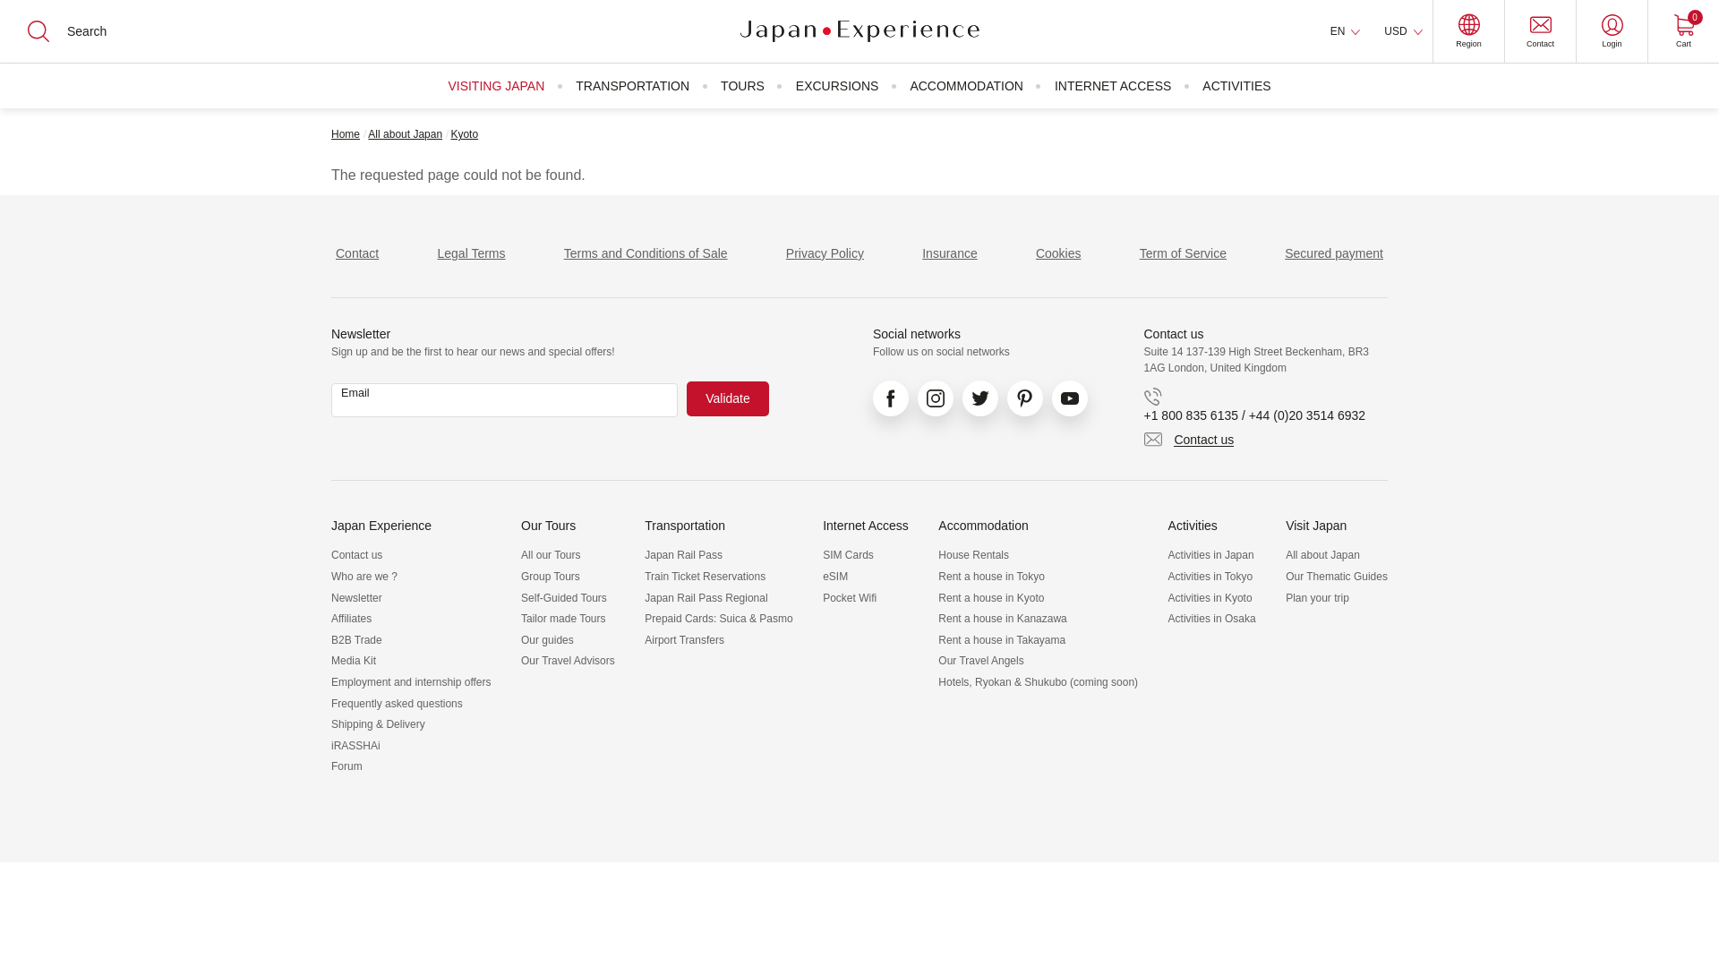 Image resolution: width=1719 pixels, height=967 pixels. I want to click on Region, so click(1468, 31).